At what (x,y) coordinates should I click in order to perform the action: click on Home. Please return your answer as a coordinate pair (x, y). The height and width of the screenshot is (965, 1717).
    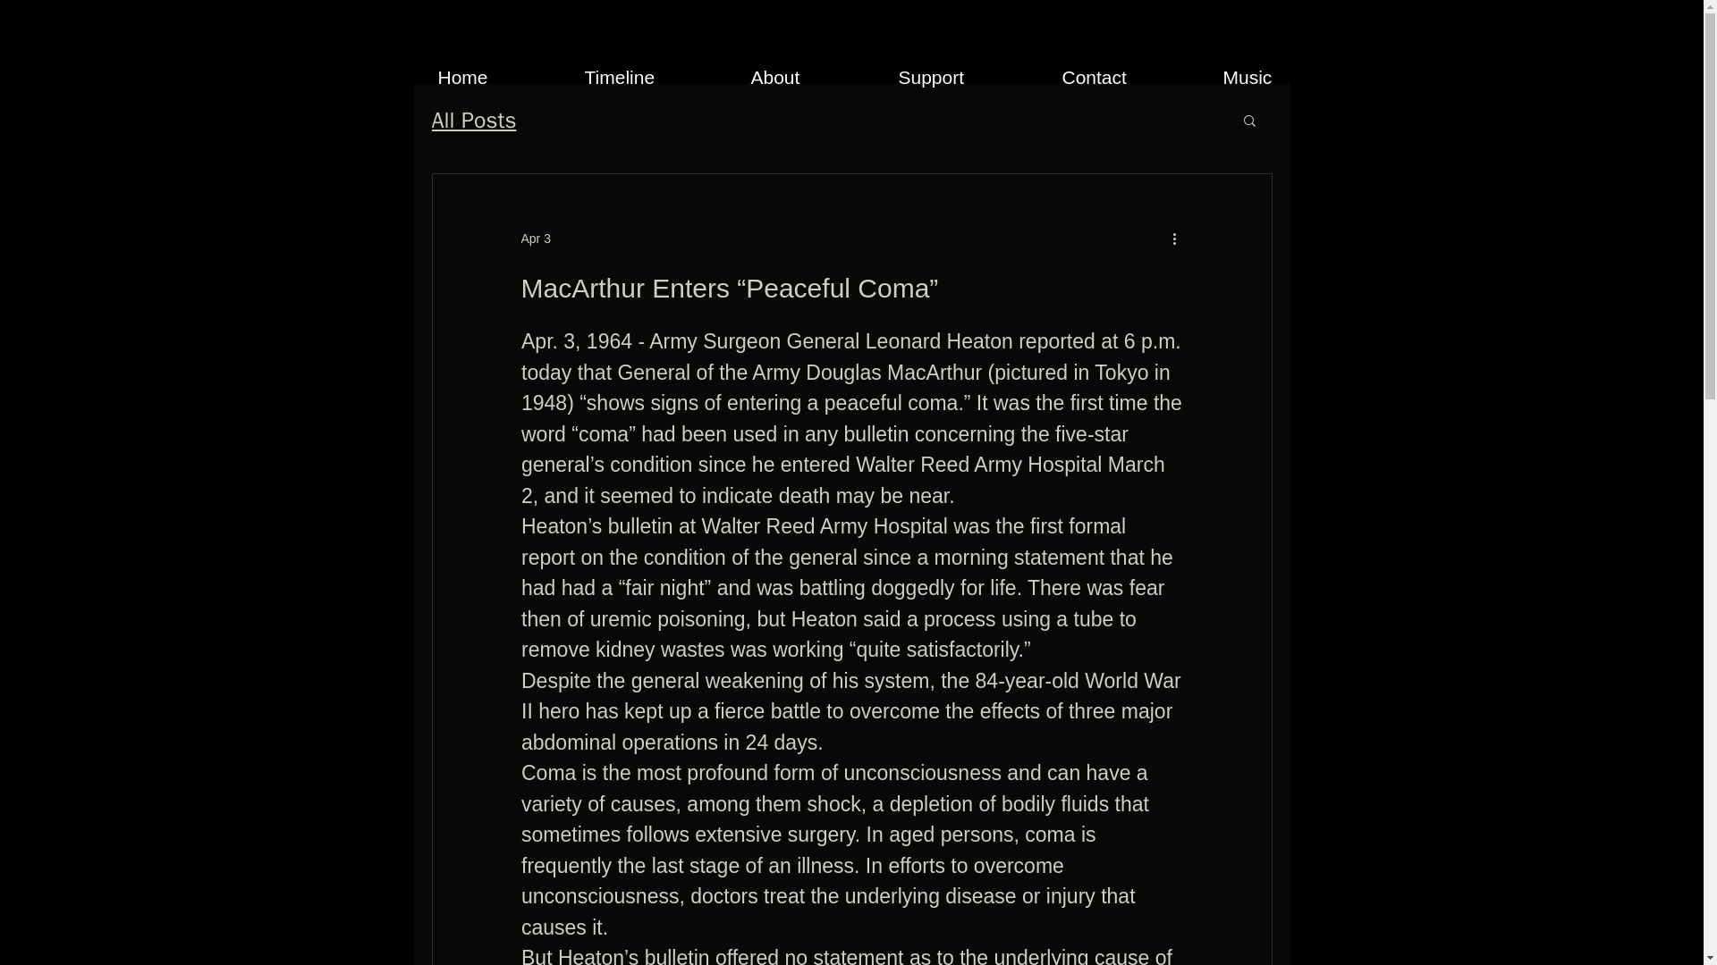
    Looking at the image, I should click on (497, 77).